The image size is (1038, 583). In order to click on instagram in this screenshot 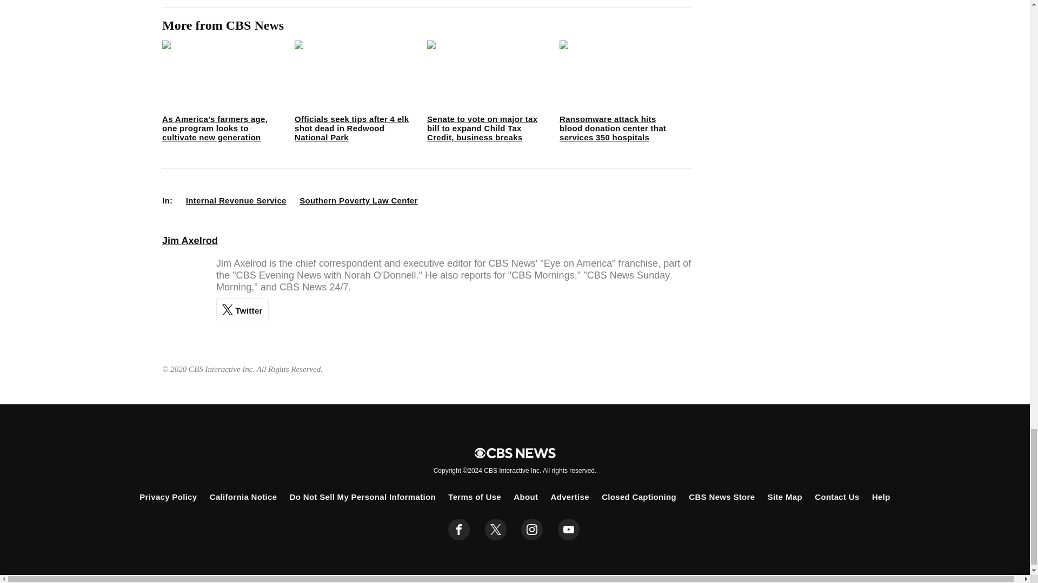, I will do `click(532, 530)`.